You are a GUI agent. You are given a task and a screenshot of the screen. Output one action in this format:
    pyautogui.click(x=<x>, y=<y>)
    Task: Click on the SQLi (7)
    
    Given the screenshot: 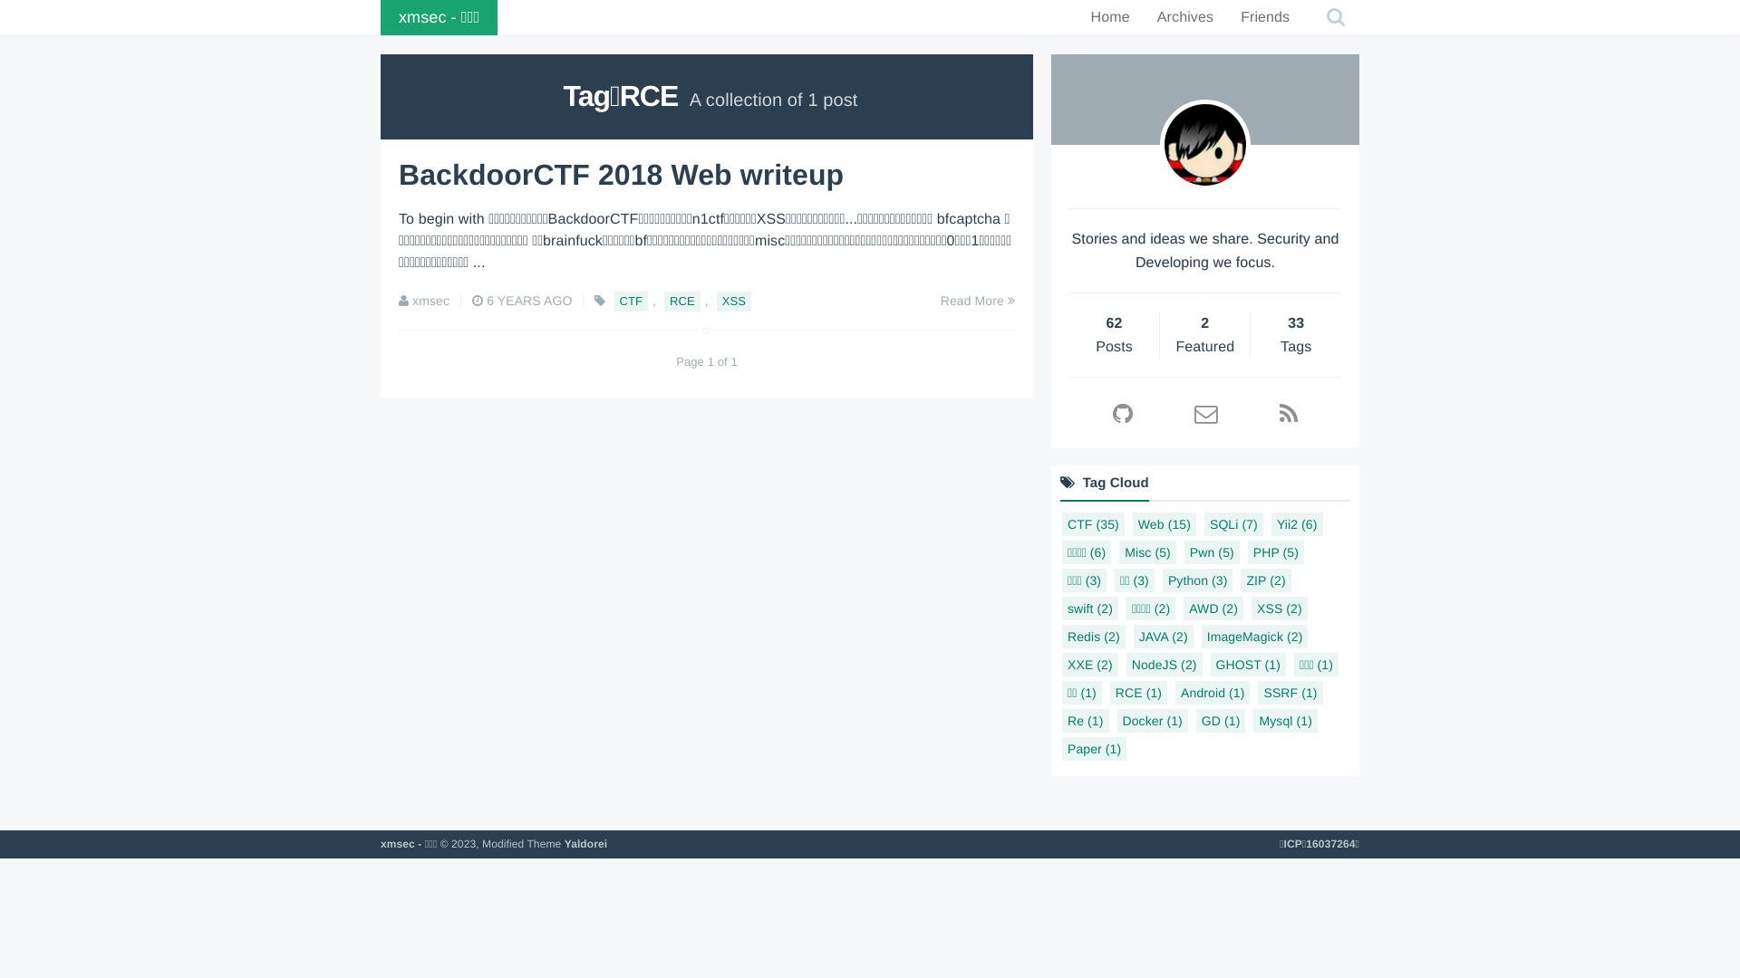 What is the action you would take?
    pyautogui.click(x=1234, y=524)
    